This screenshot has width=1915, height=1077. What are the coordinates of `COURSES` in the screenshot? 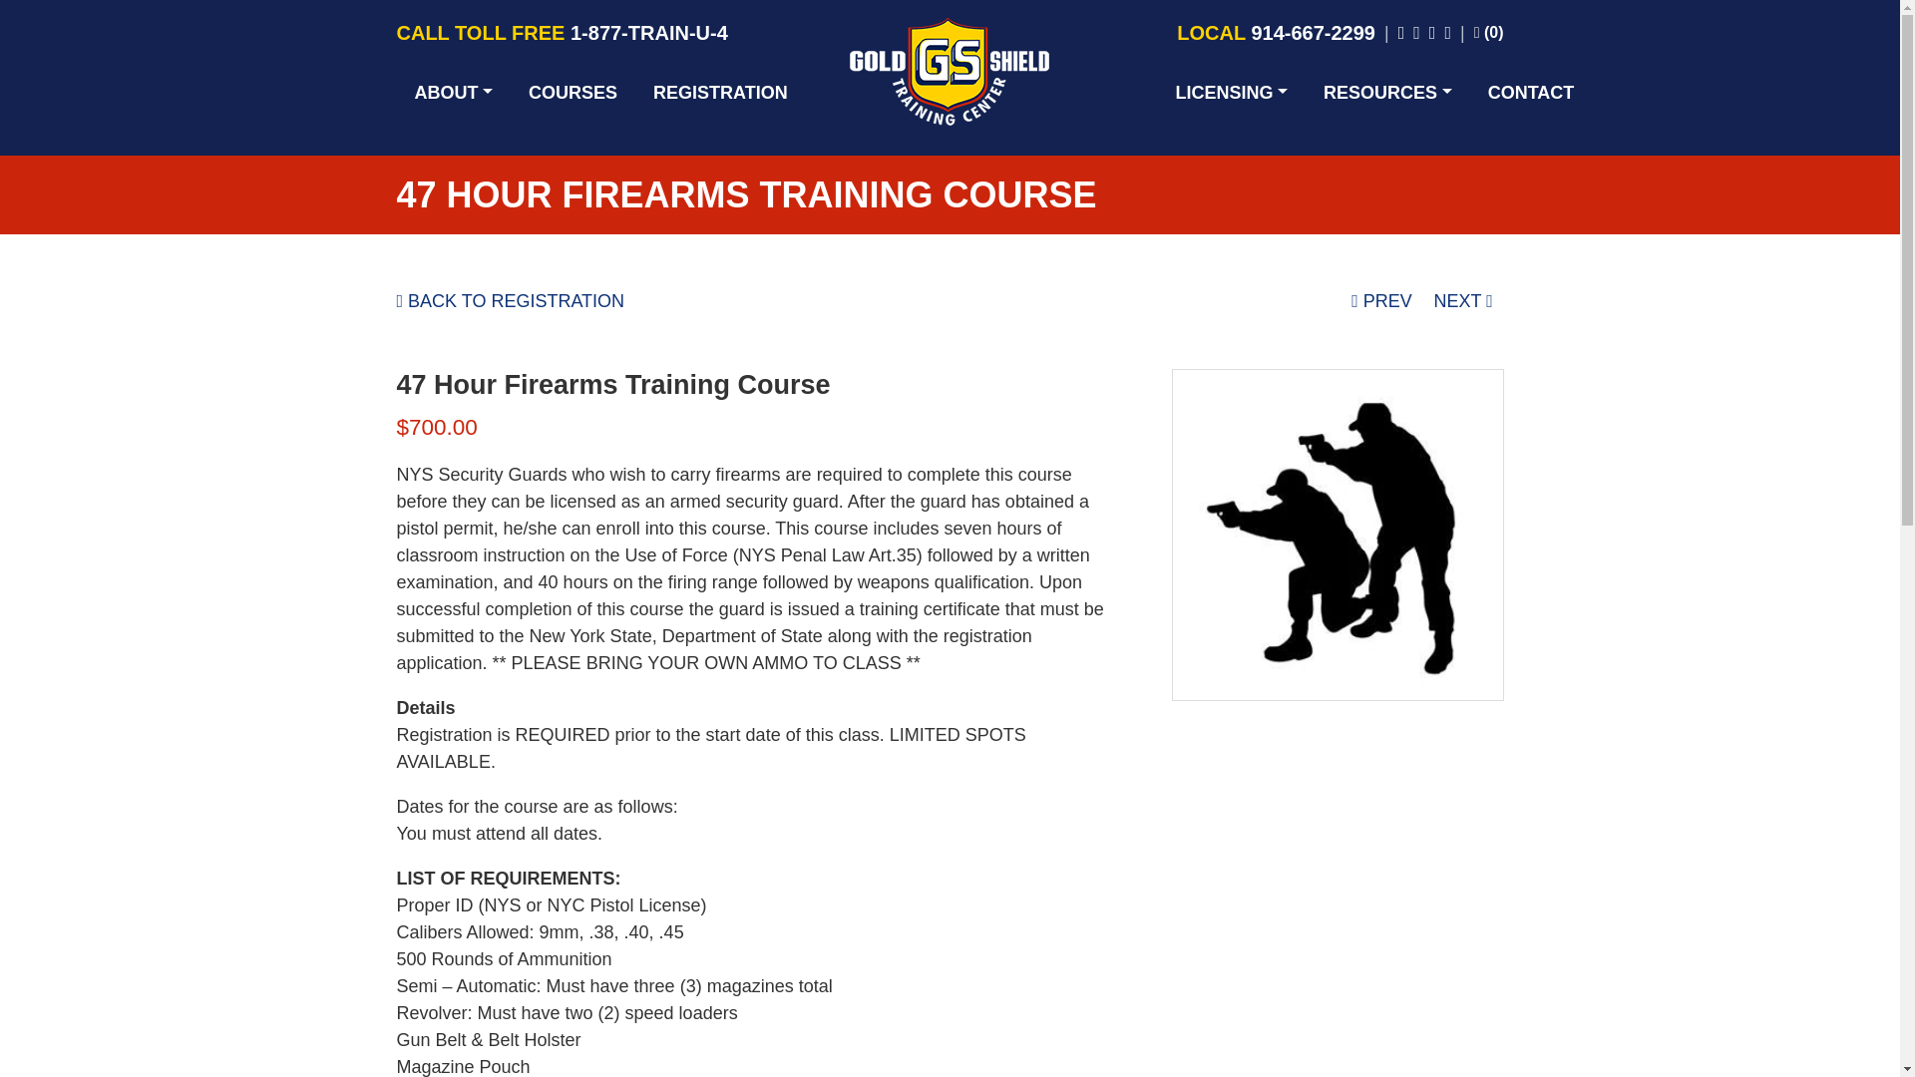 It's located at (573, 92).